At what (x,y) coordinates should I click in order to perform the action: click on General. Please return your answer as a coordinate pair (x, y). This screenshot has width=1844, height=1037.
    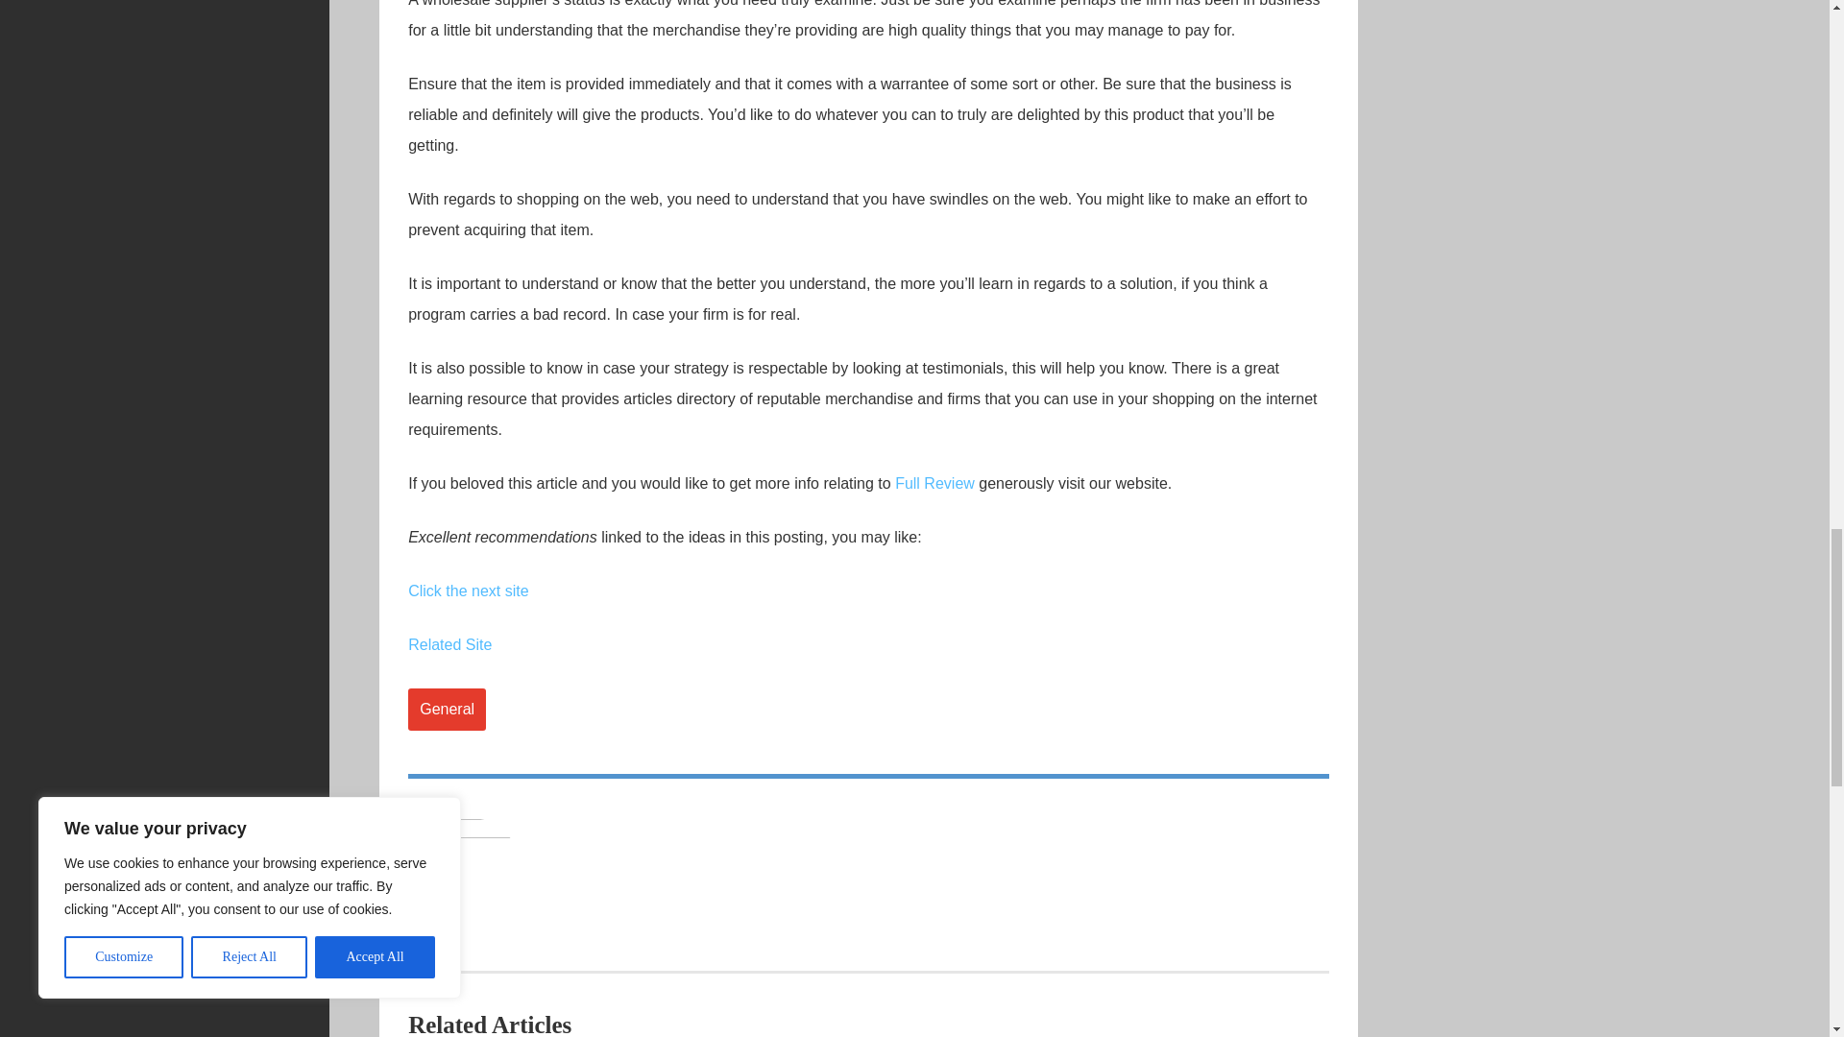
    Looking at the image, I should click on (447, 710).